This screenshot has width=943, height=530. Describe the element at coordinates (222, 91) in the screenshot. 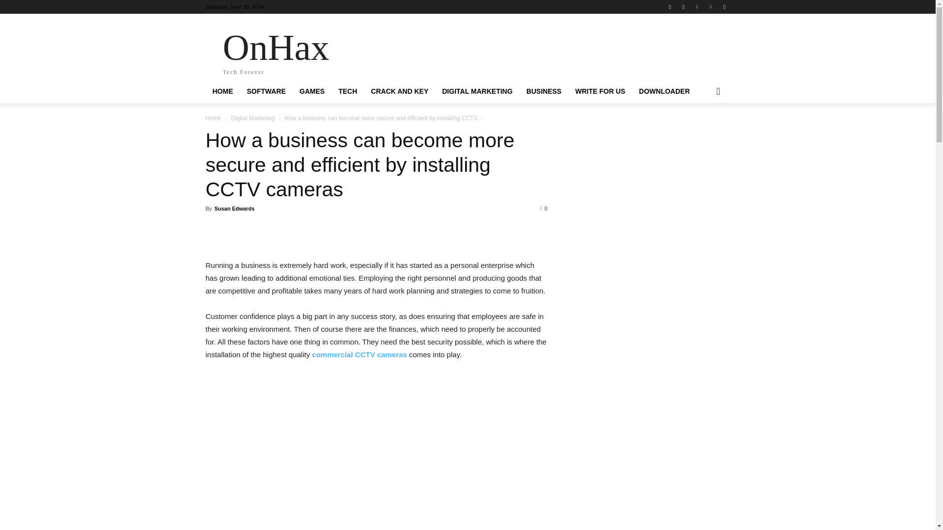

I see `WRITE FOR US` at that location.